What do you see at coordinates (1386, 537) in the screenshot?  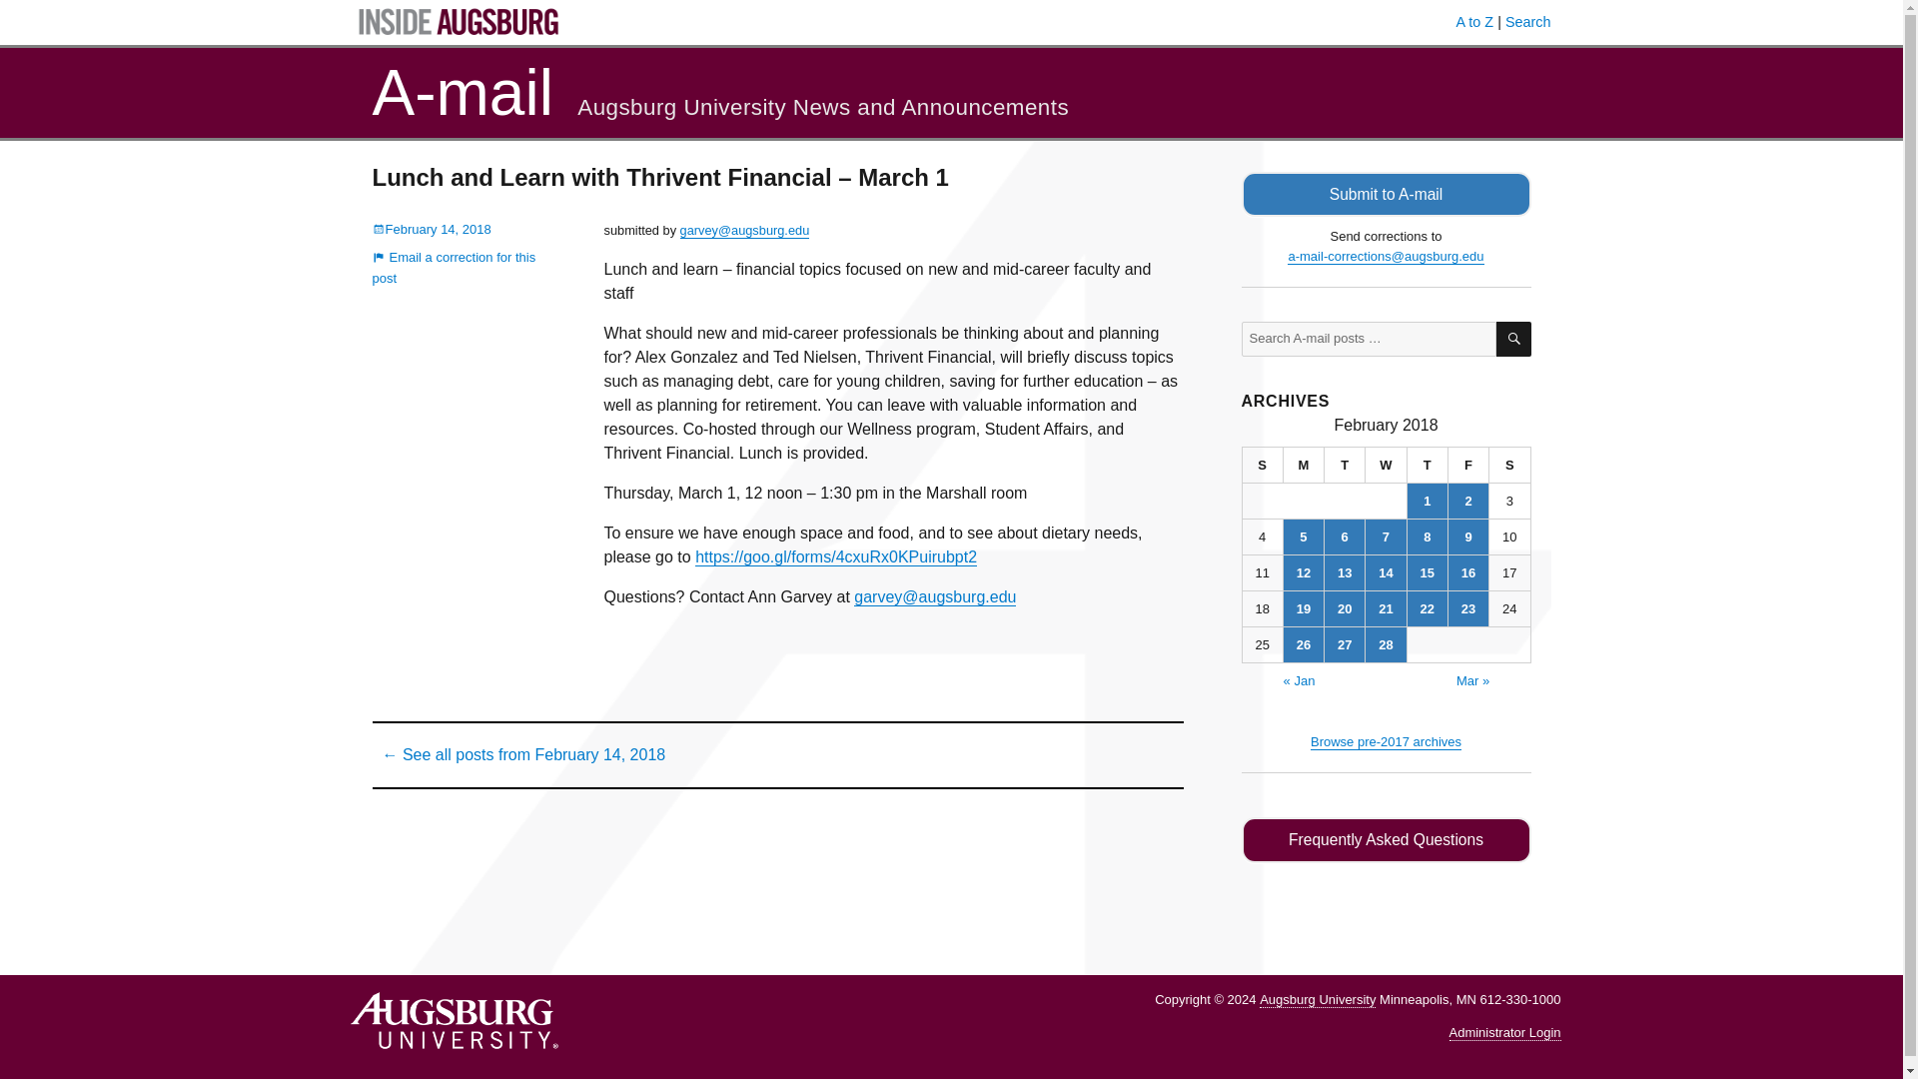 I see `7` at bounding box center [1386, 537].